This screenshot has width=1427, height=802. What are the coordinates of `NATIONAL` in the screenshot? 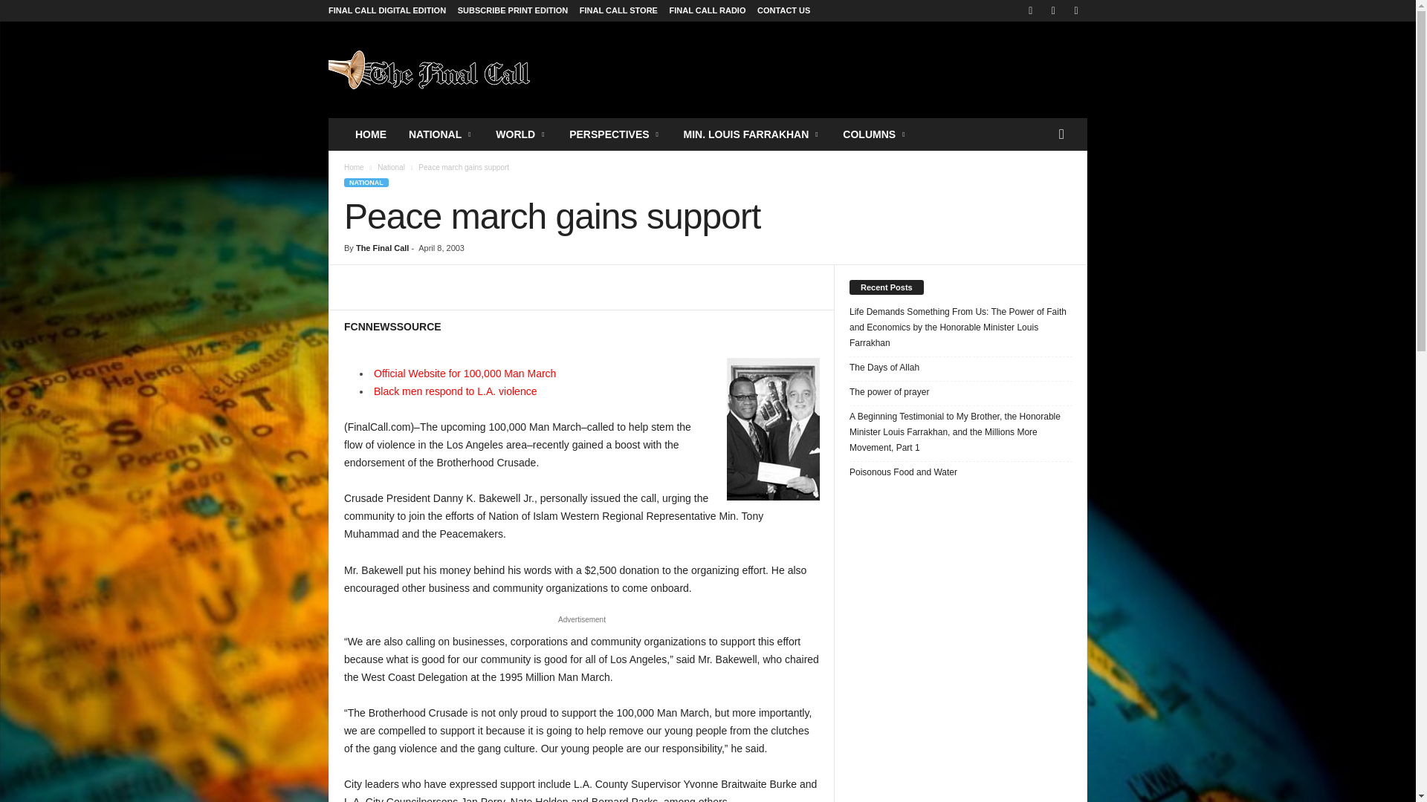 It's located at (441, 134).